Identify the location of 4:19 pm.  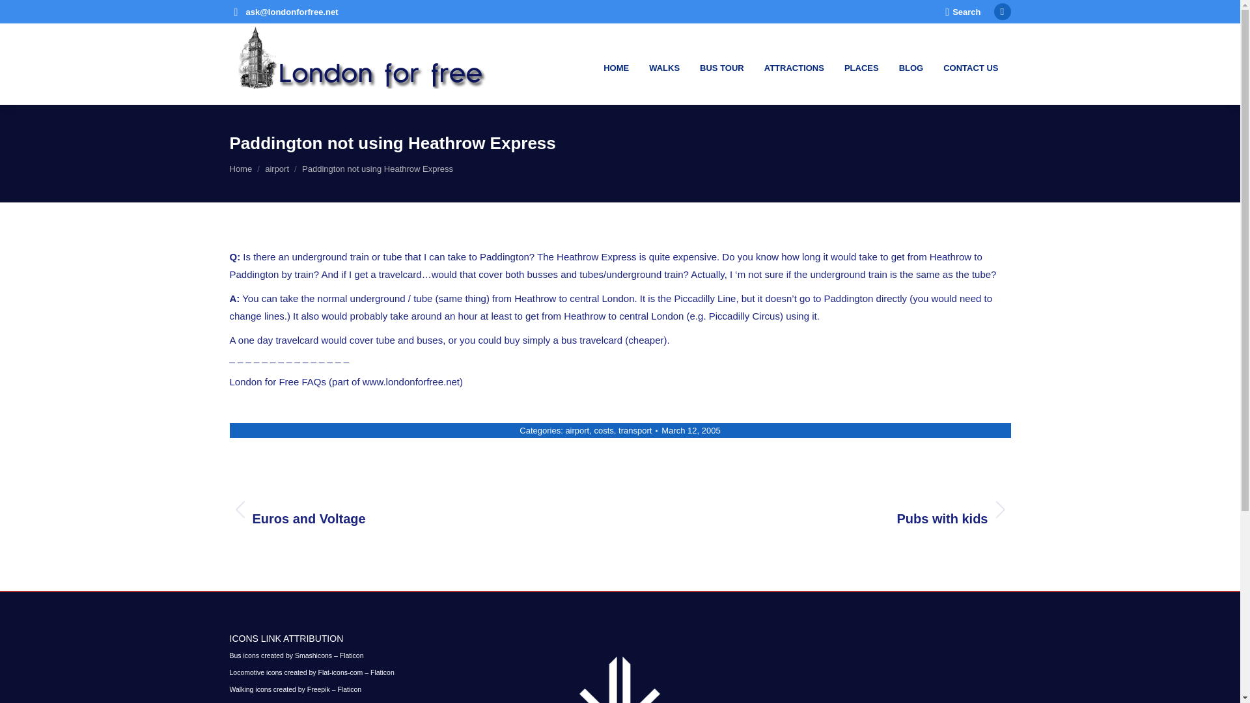
(604, 430).